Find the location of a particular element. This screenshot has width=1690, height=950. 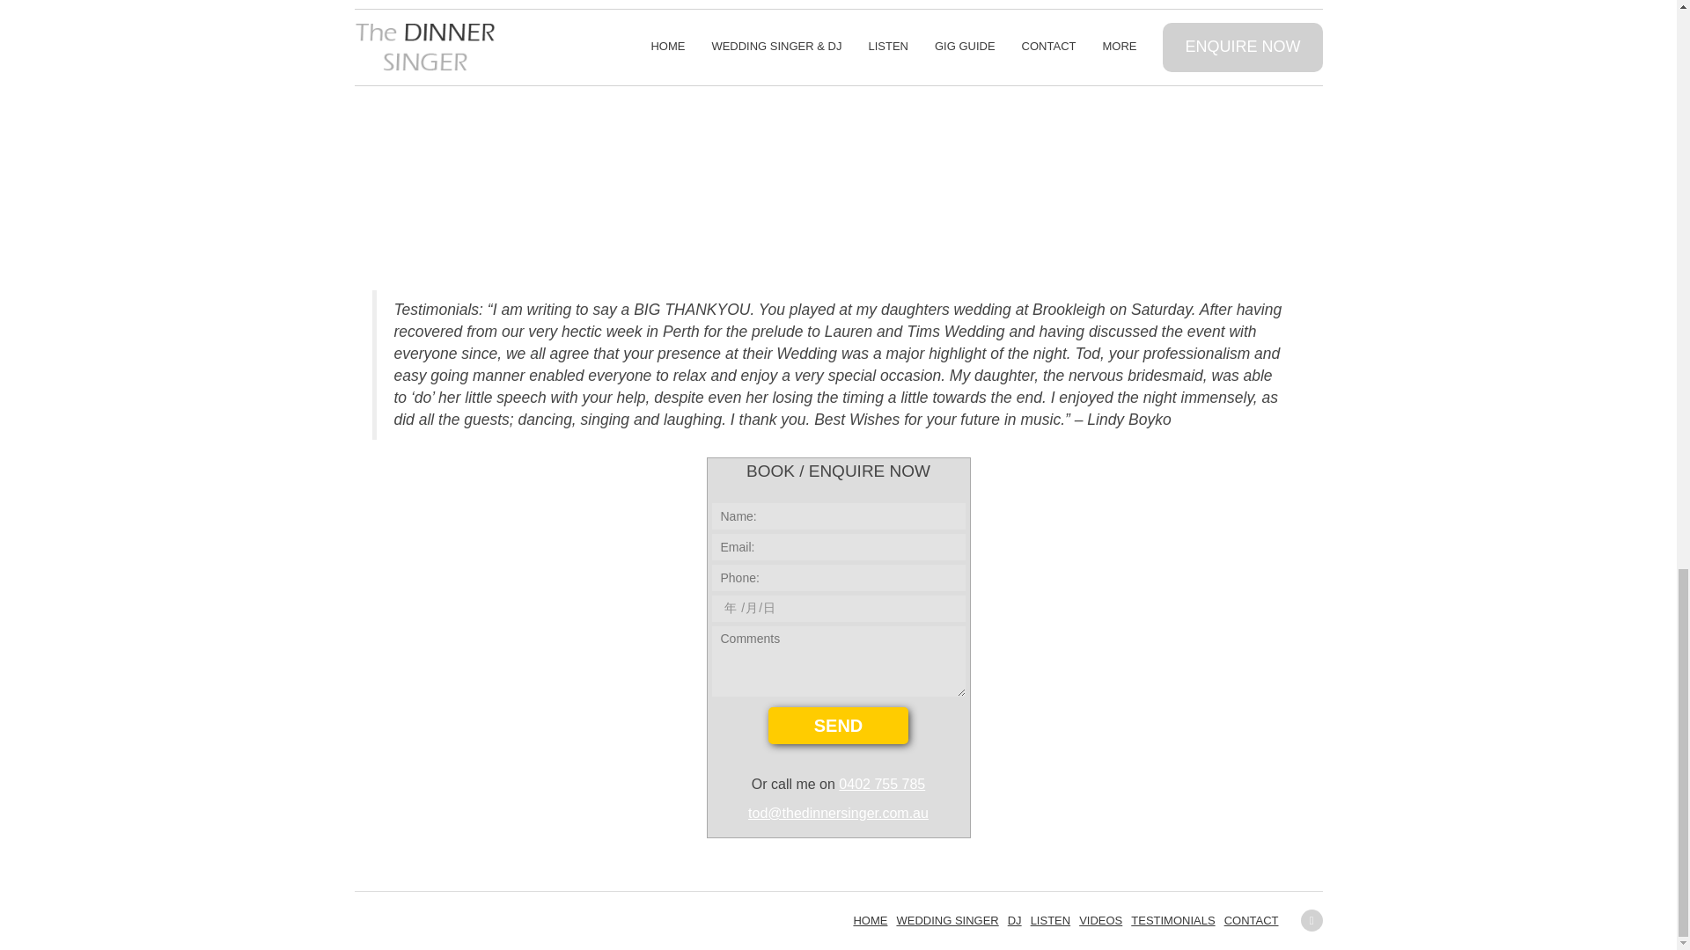

TESTIMONIALS is located at coordinates (1172, 920).